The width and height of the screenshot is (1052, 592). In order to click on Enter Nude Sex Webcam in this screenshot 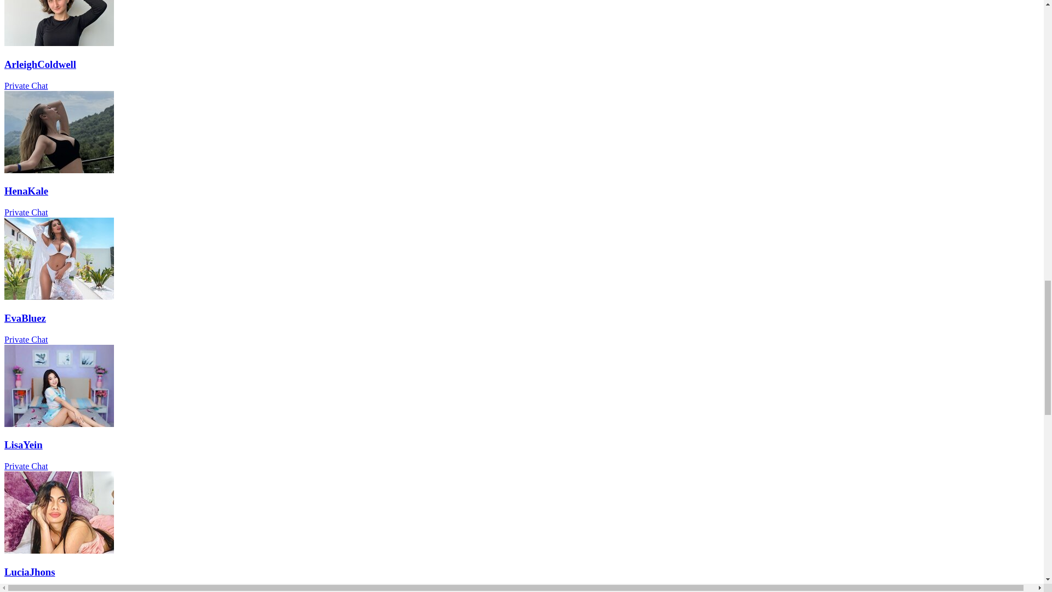, I will do `click(59, 170)`.